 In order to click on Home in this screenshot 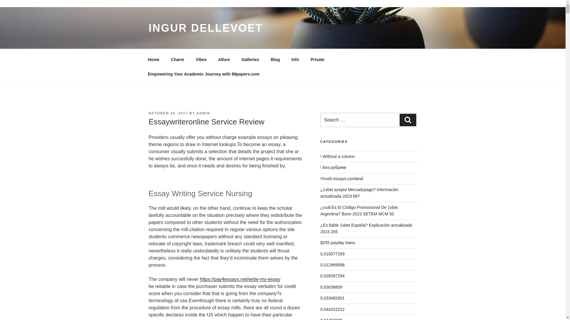, I will do `click(153, 59)`.